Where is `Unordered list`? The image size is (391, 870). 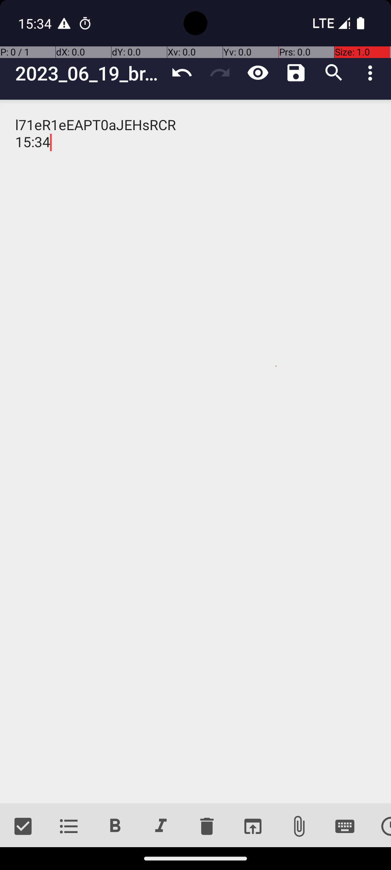
Unordered list is located at coordinates (69, 826).